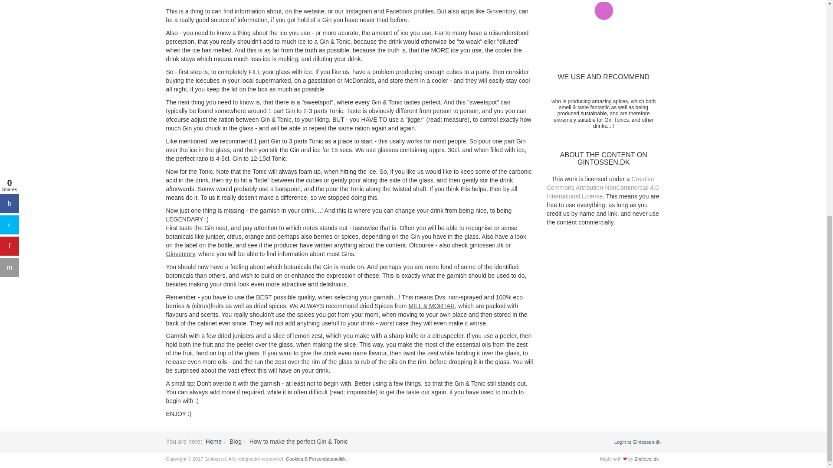  What do you see at coordinates (637, 442) in the screenshot?
I see `Login` at bounding box center [637, 442].